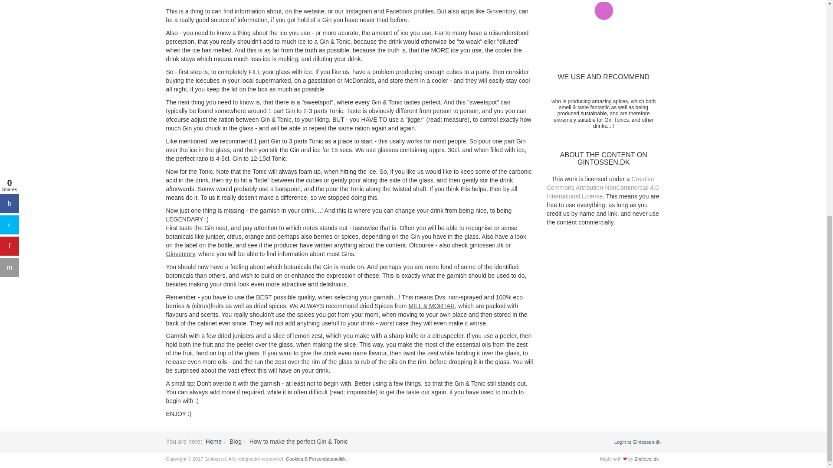  What do you see at coordinates (637, 442) in the screenshot?
I see `Login` at bounding box center [637, 442].